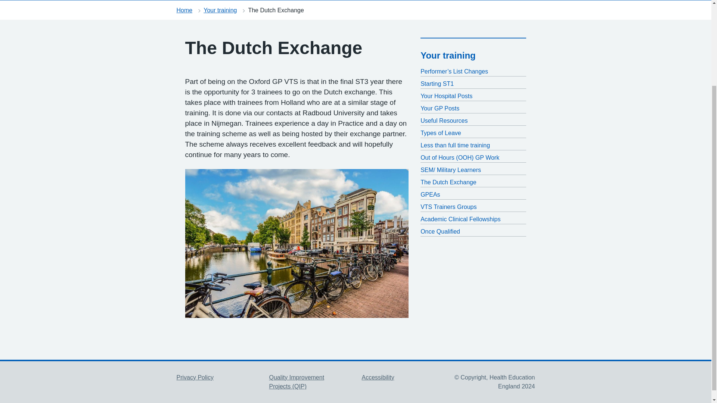  I want to click on Home, so click(184, 10).